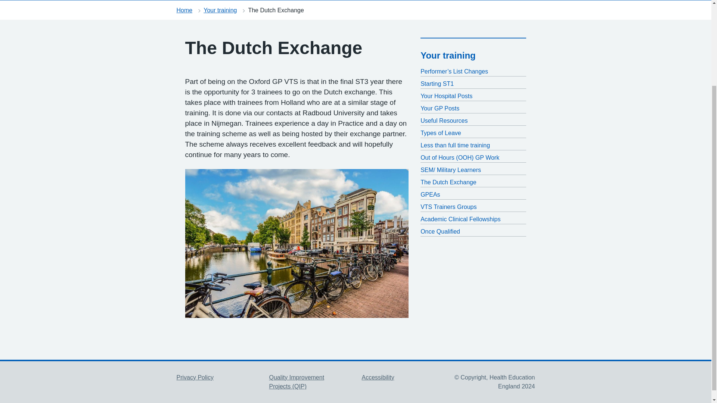  I want to click on Home, so click(184, 10).